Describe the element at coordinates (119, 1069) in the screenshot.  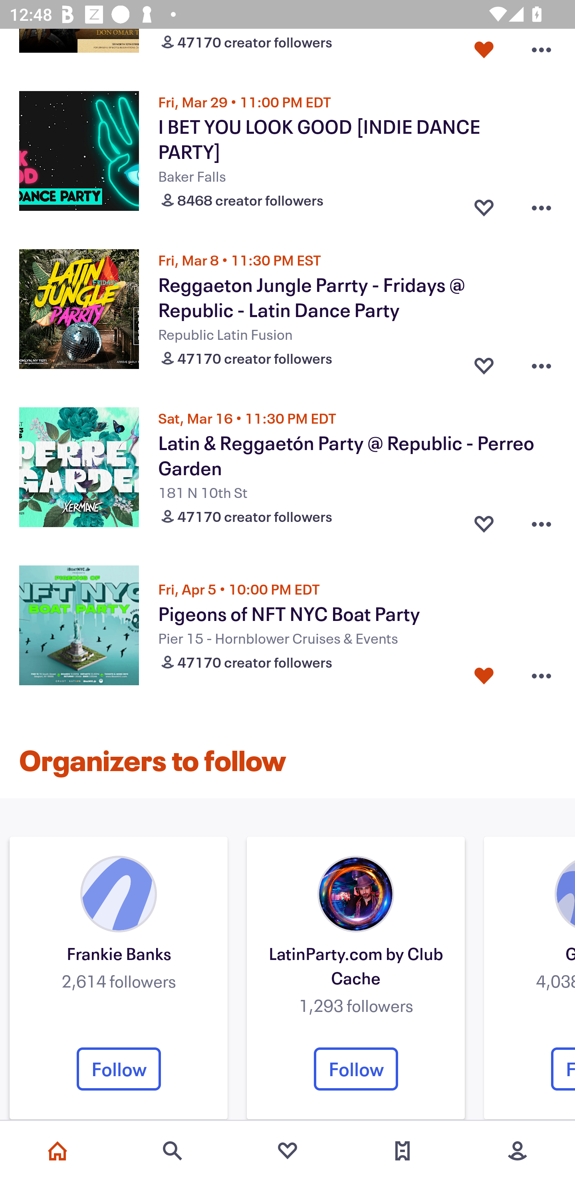
I see `Follow Organizer's follow button` at that location.